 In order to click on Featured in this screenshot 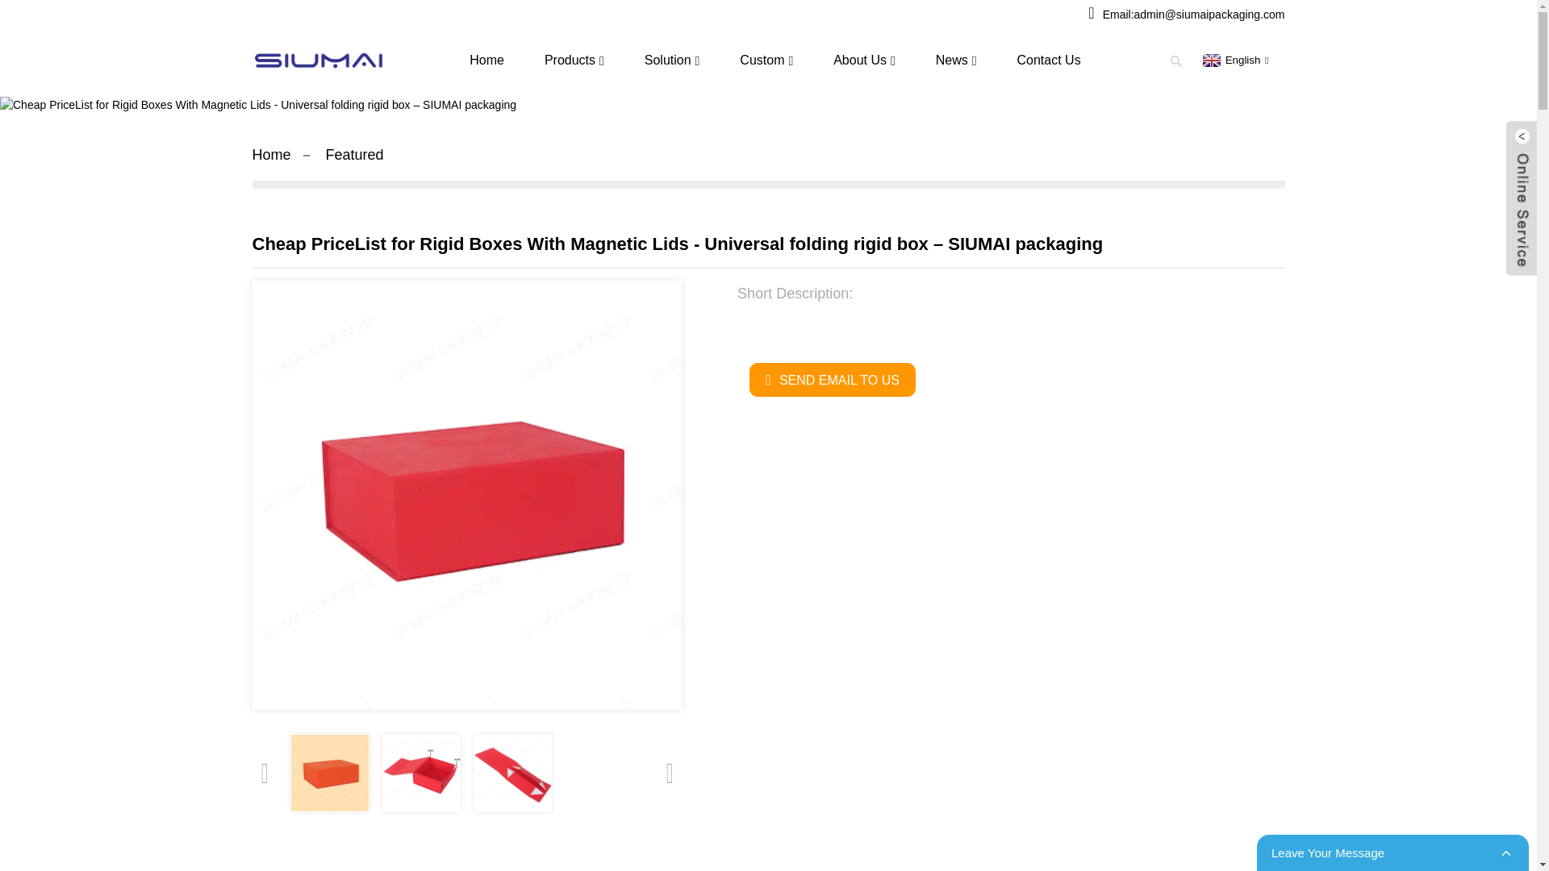, I will do `click(355, 155)`.